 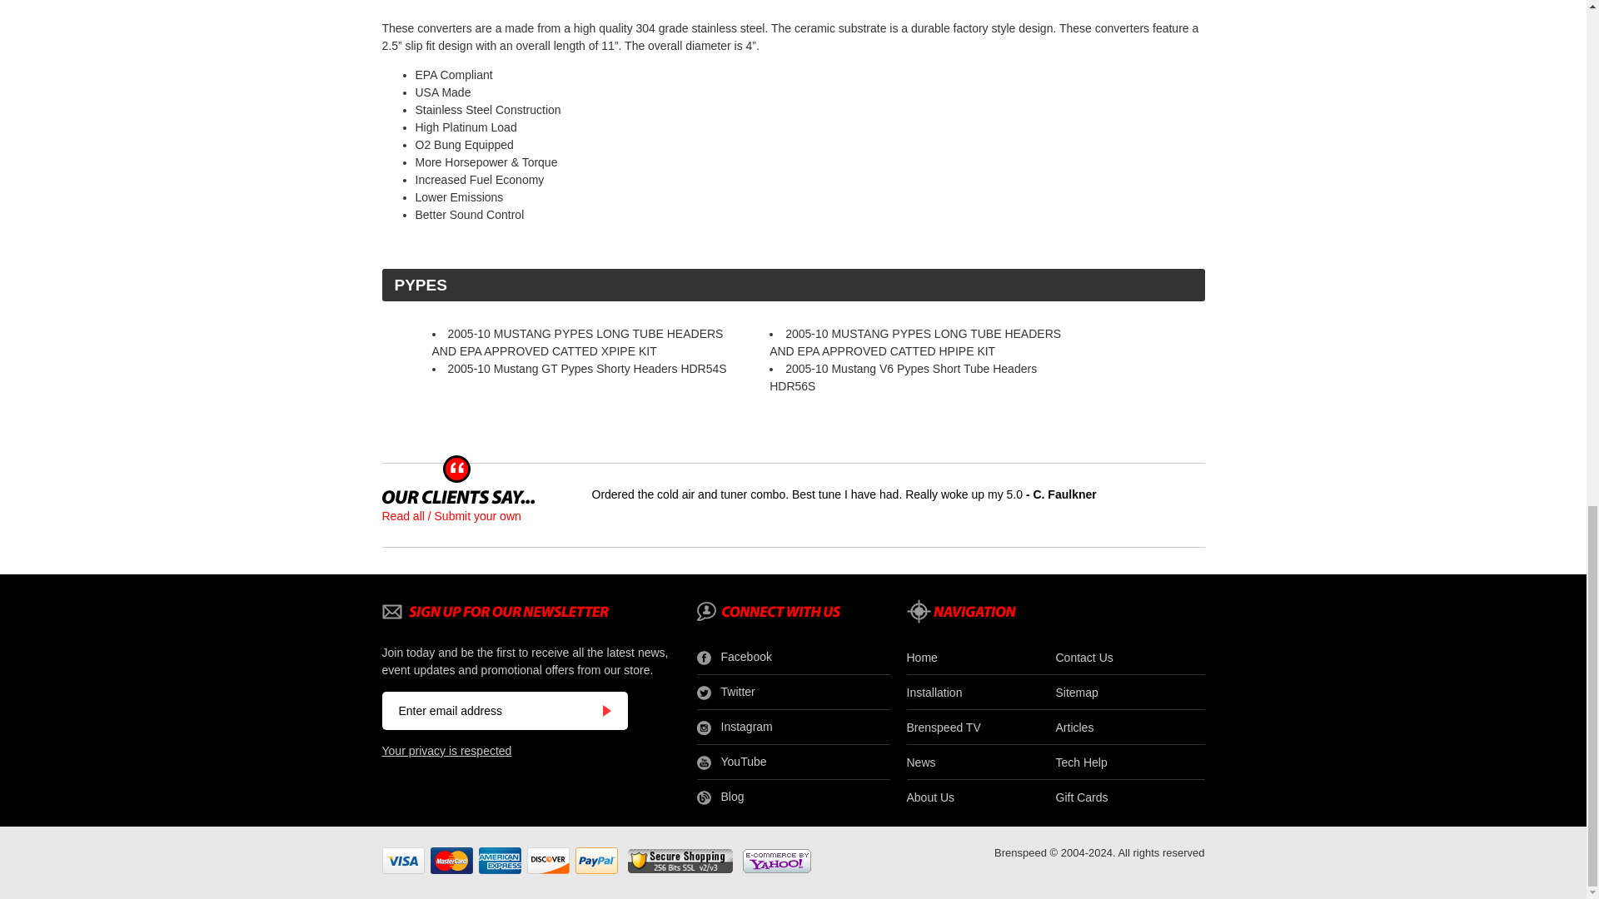 What do you see at coordinates (606, 710) in the screenshot?
I see `Submit Email` at bounding box center [606, 710].